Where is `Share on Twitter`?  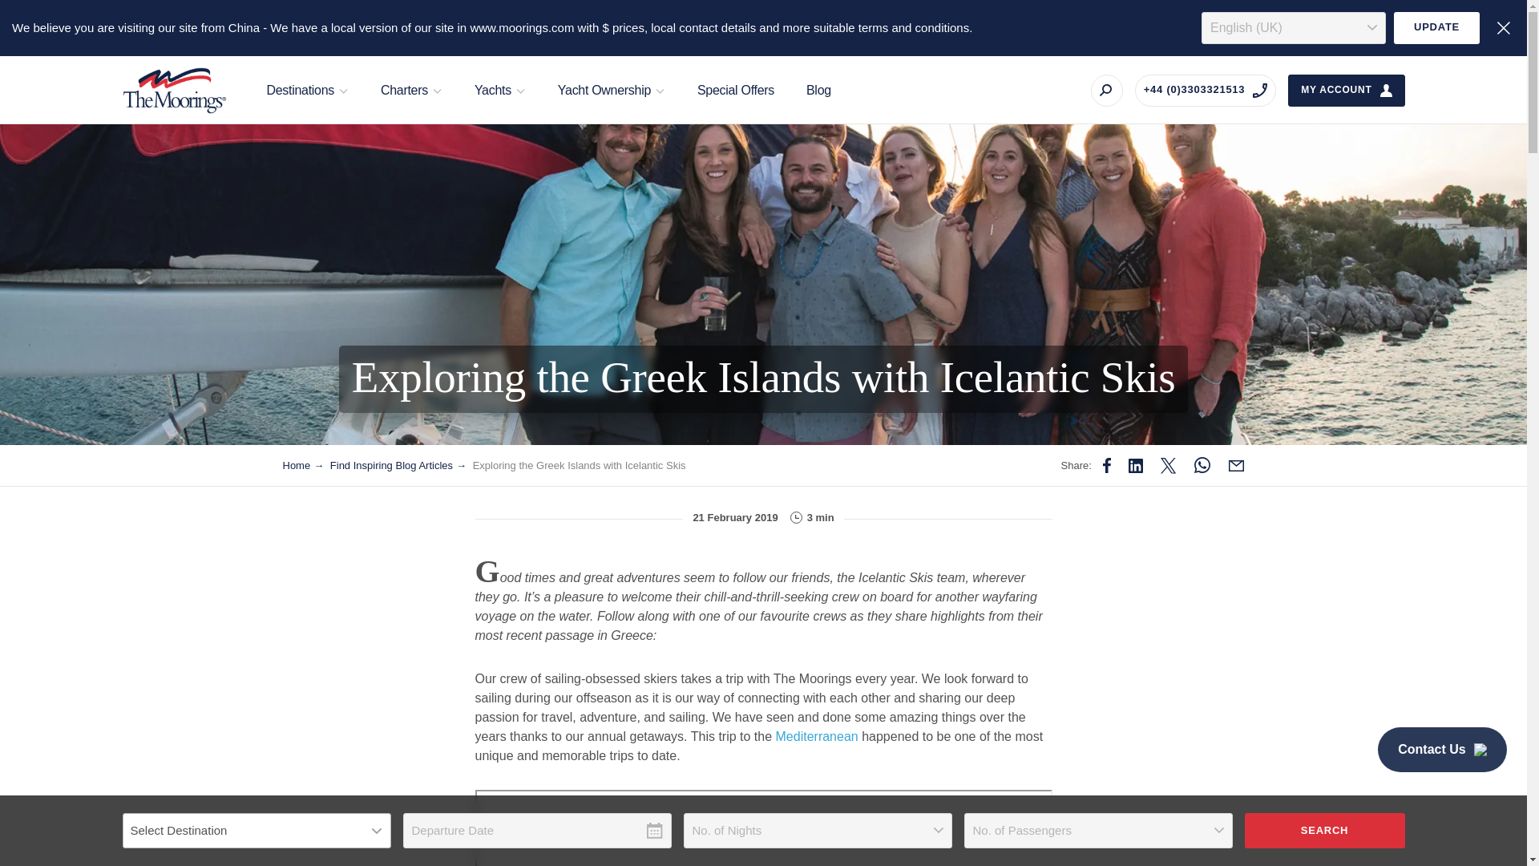 Share on Twitter is located at coordinates (1135, 465).